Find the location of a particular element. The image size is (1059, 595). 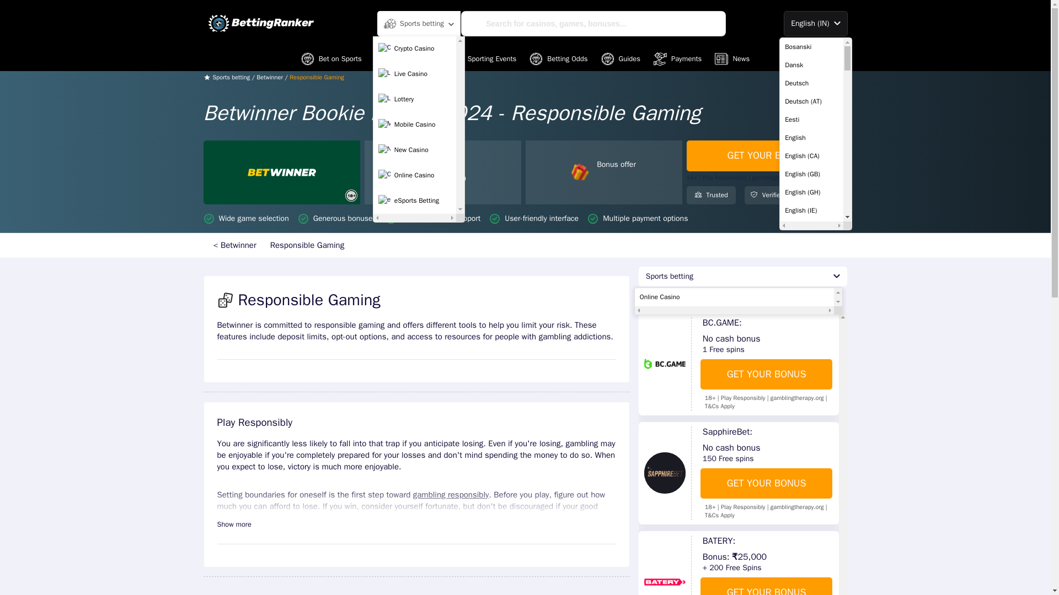

English is located at coordinates (811, 138).